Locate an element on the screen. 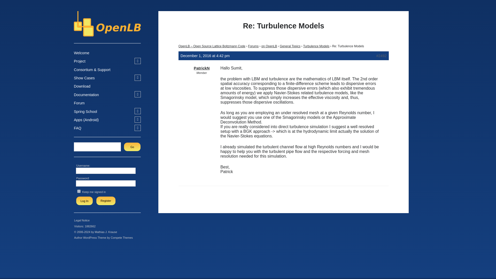 This screenshot has width=496, height=279. open child menu is located at coordinates (137, 61).